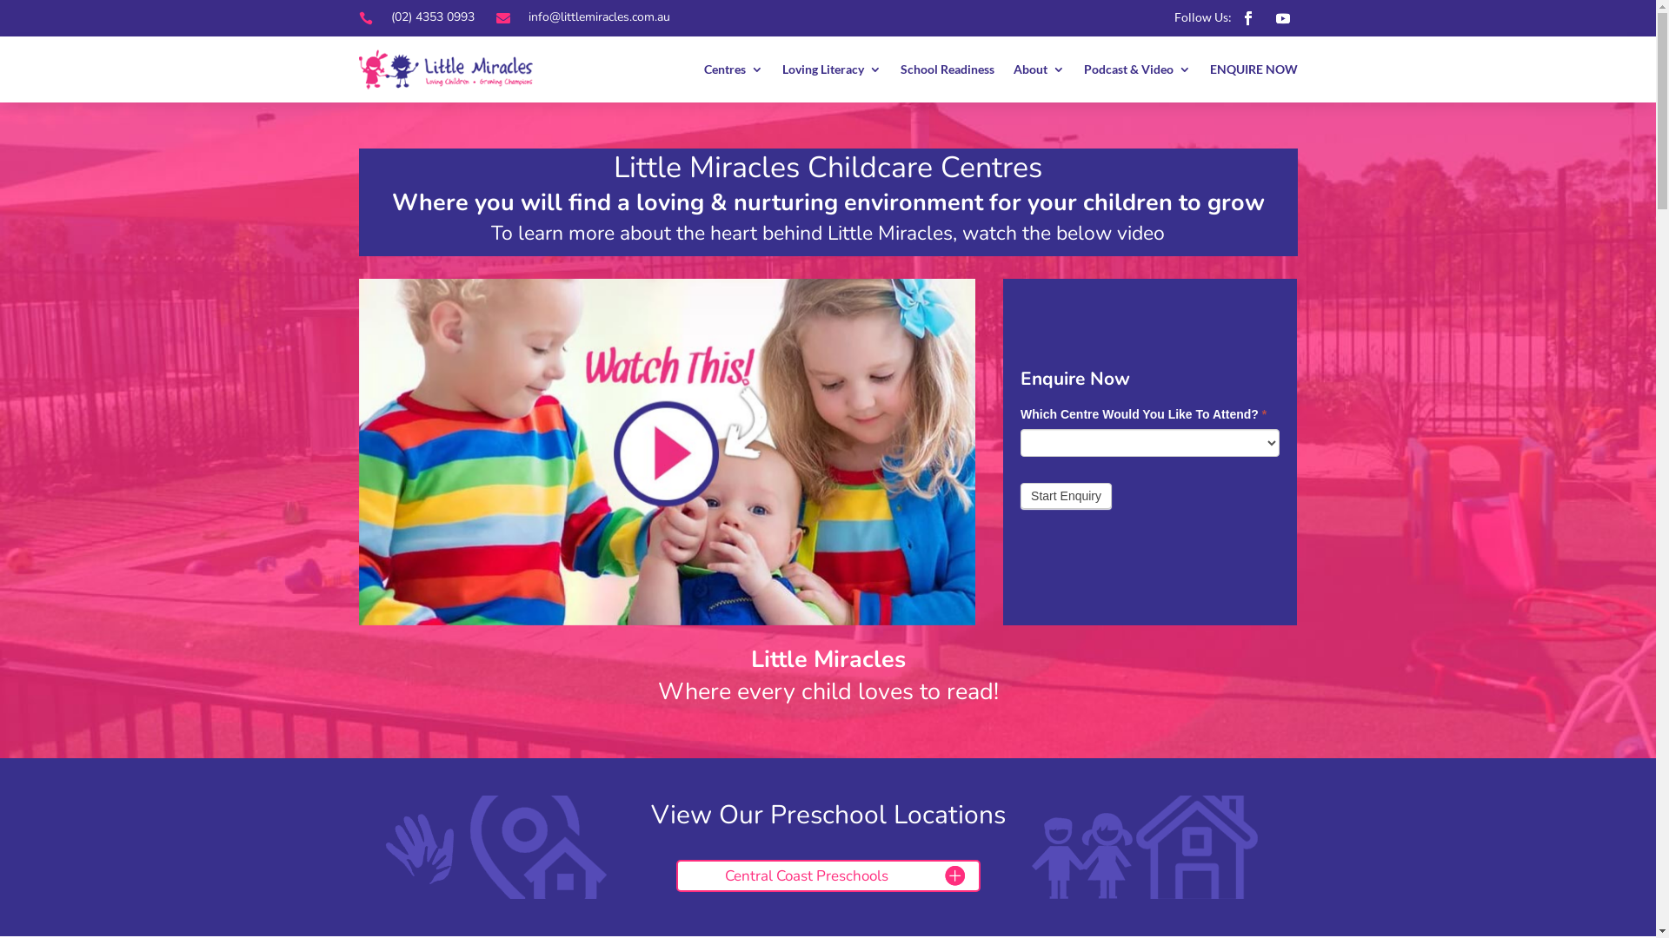  What do you see at coordinates (831, 69) in the screenshot?
I see `Loving Literacy` at bounding box center [831, 69].